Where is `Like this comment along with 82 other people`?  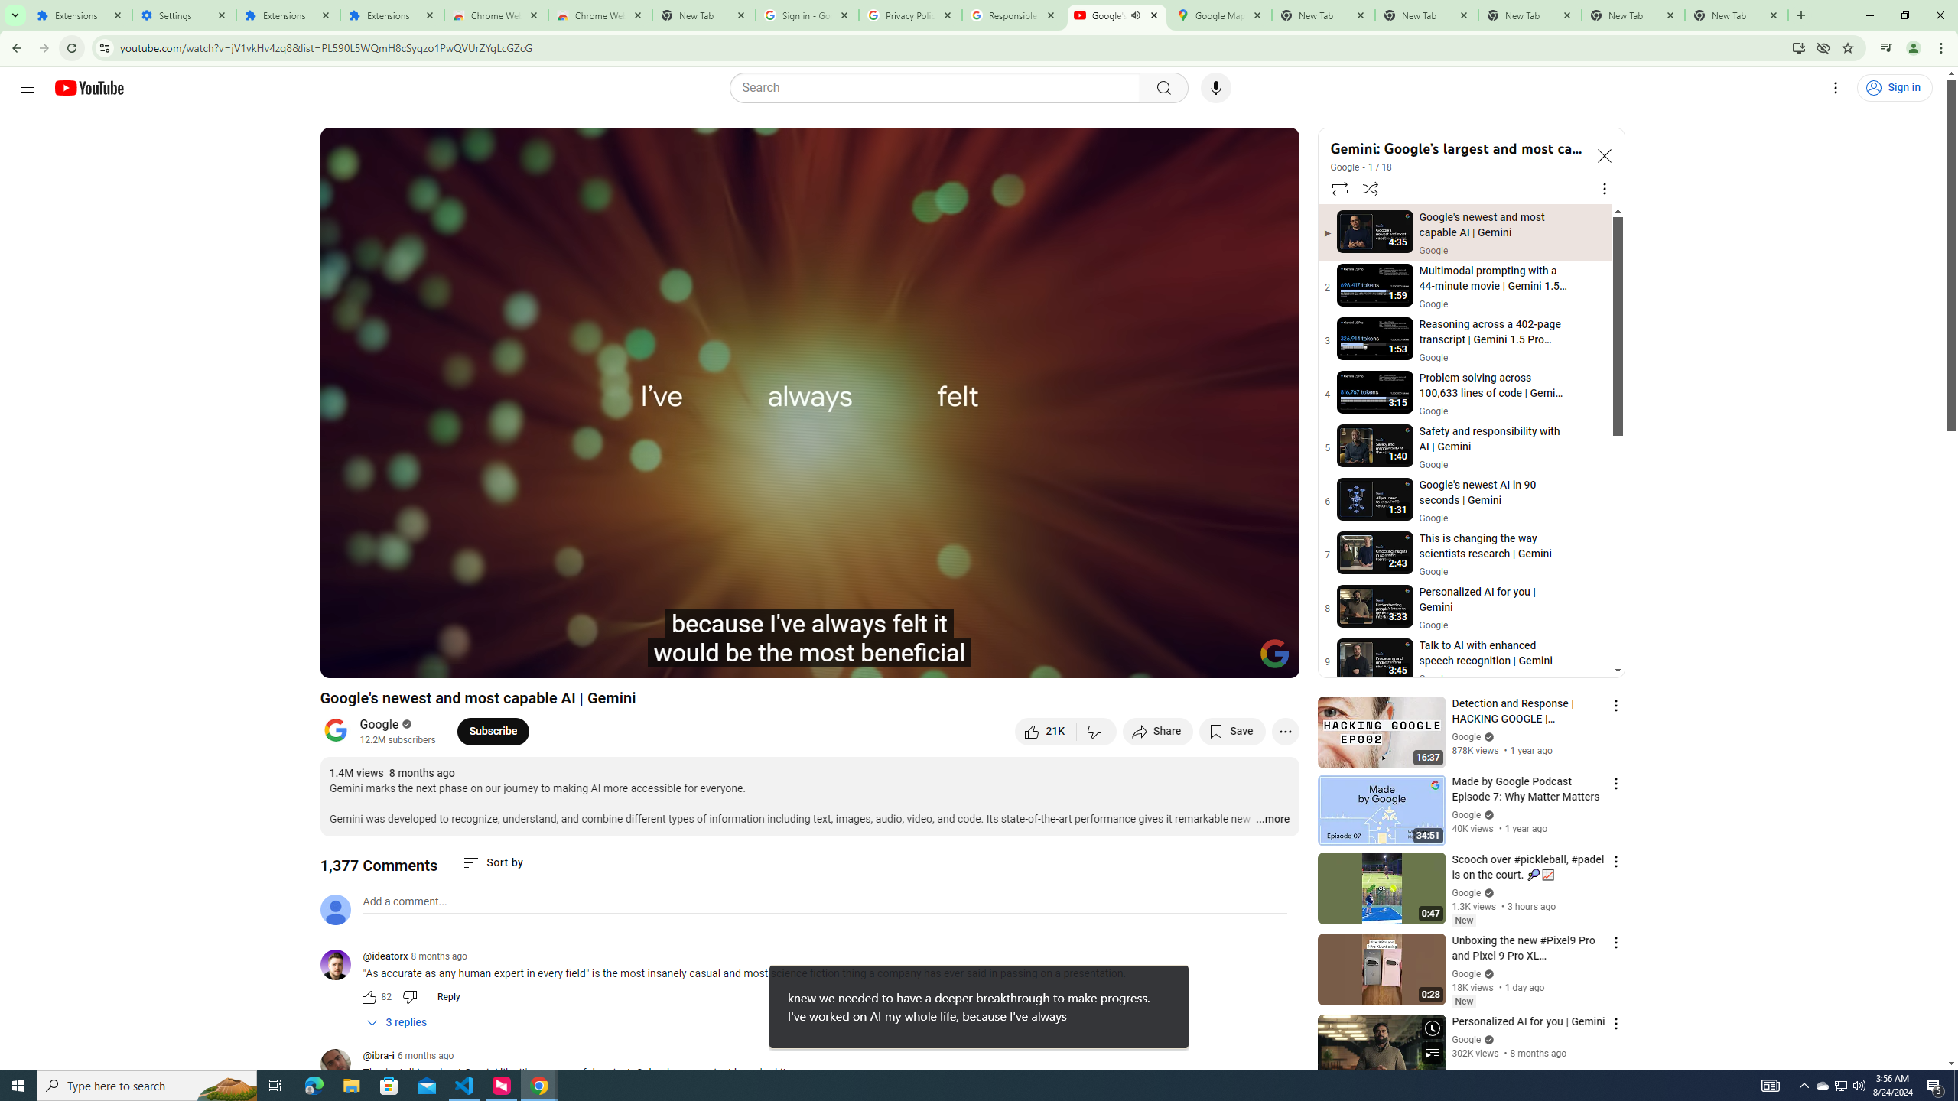 Like this comment along with 82 other people is located at coordinates (369, 997).